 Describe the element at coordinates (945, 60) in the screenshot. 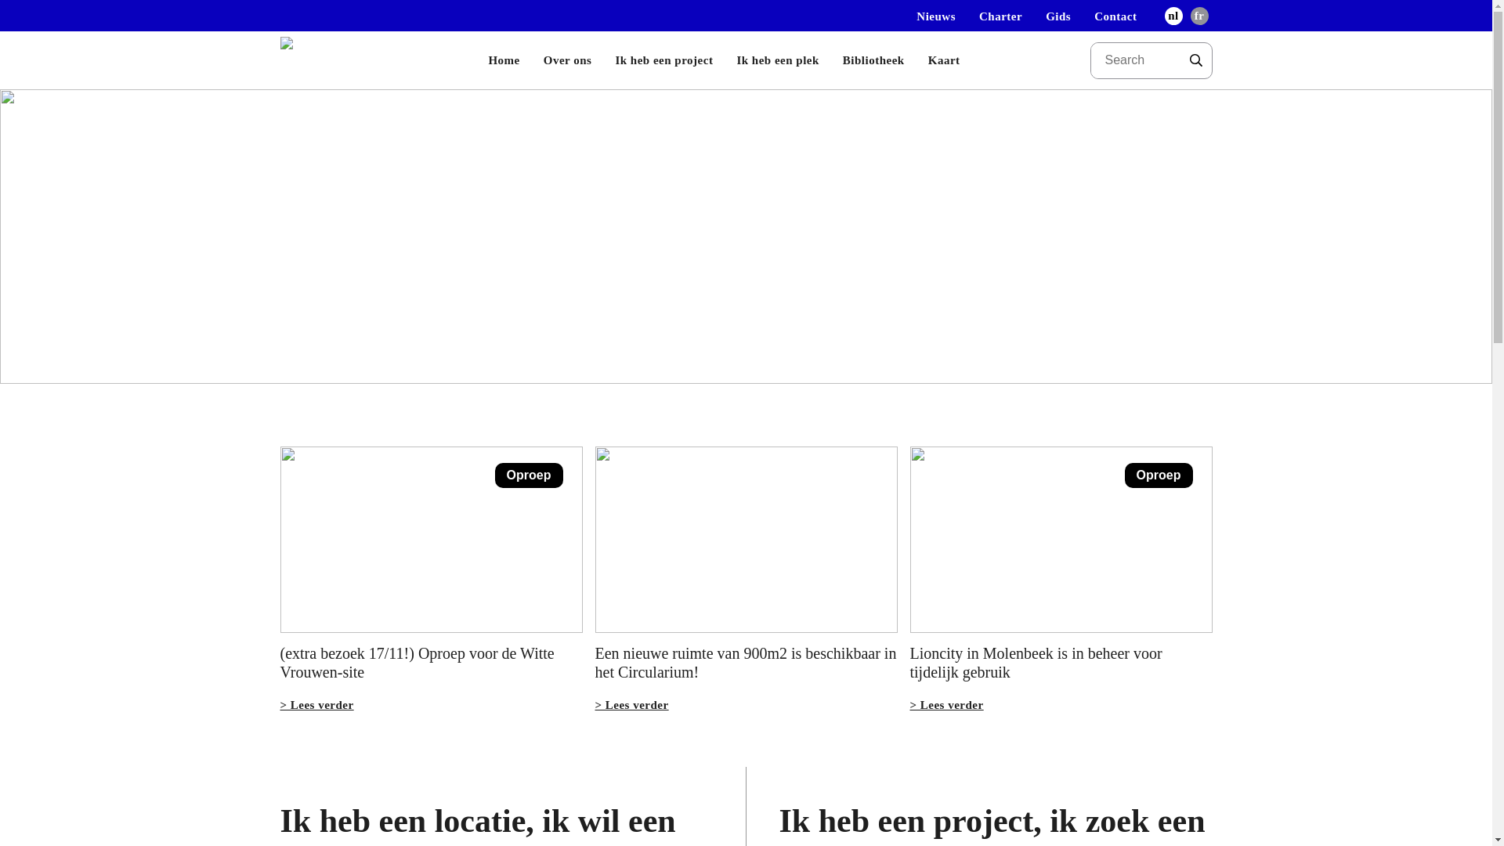

I see `Kaart` at that location.